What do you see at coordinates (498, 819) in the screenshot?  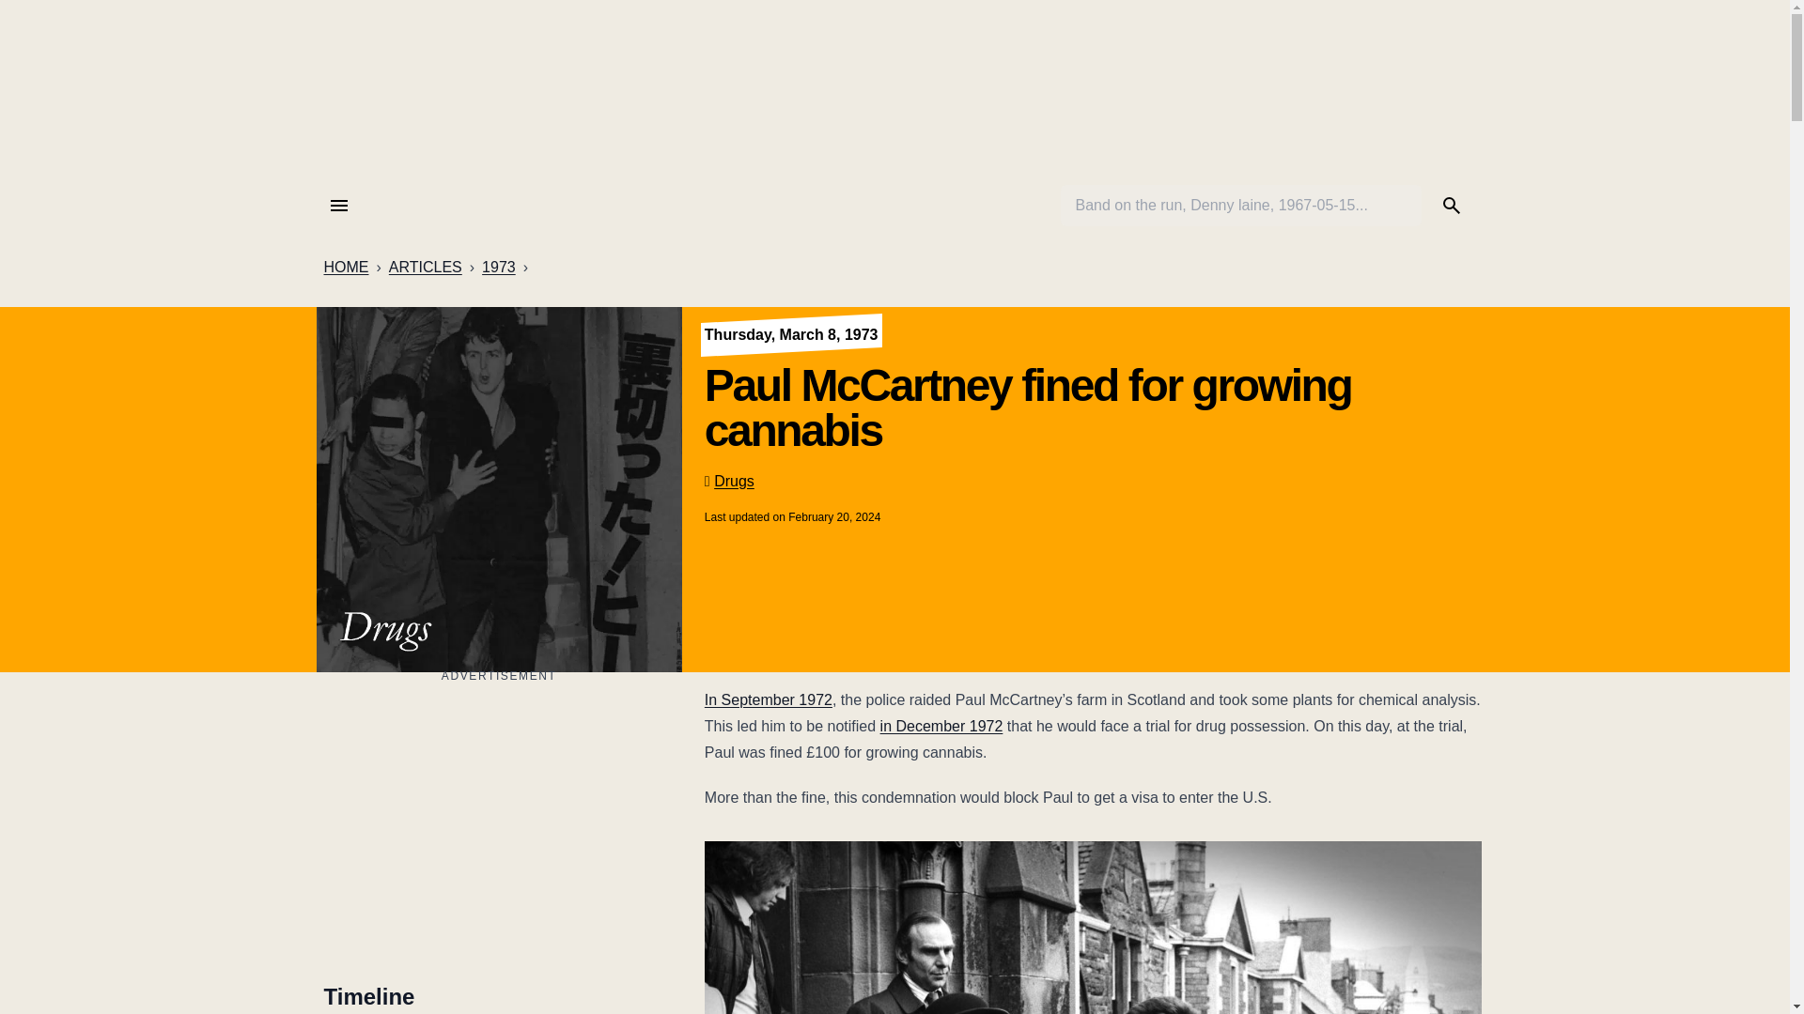 I see `Advertisement` at bounding box center [498, 819].